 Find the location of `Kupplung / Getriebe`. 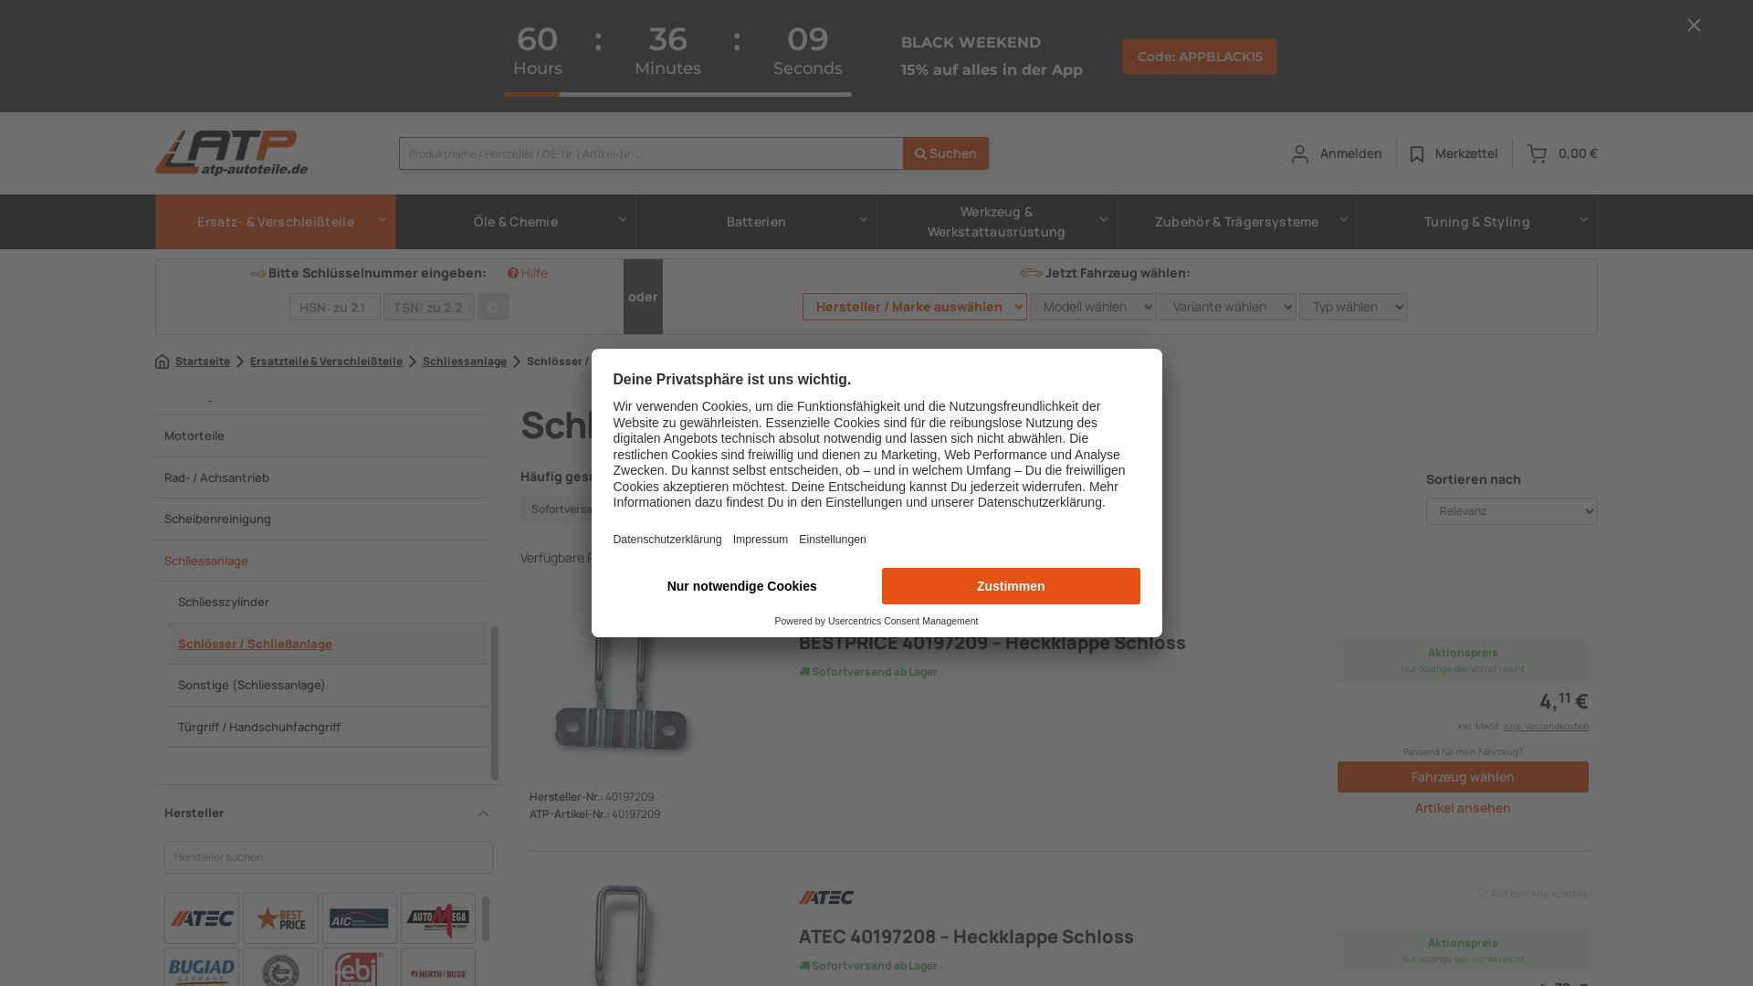

Kupplung / Getriebe is located at coordinates (321, 353).